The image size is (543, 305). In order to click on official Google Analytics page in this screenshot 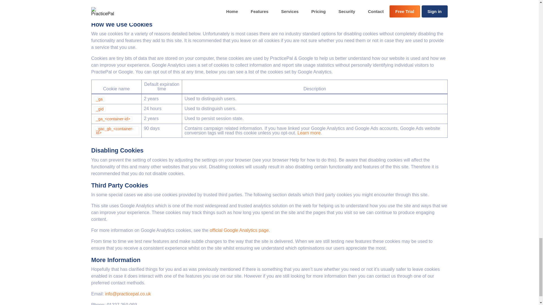, I will do `click(239, 230)`.